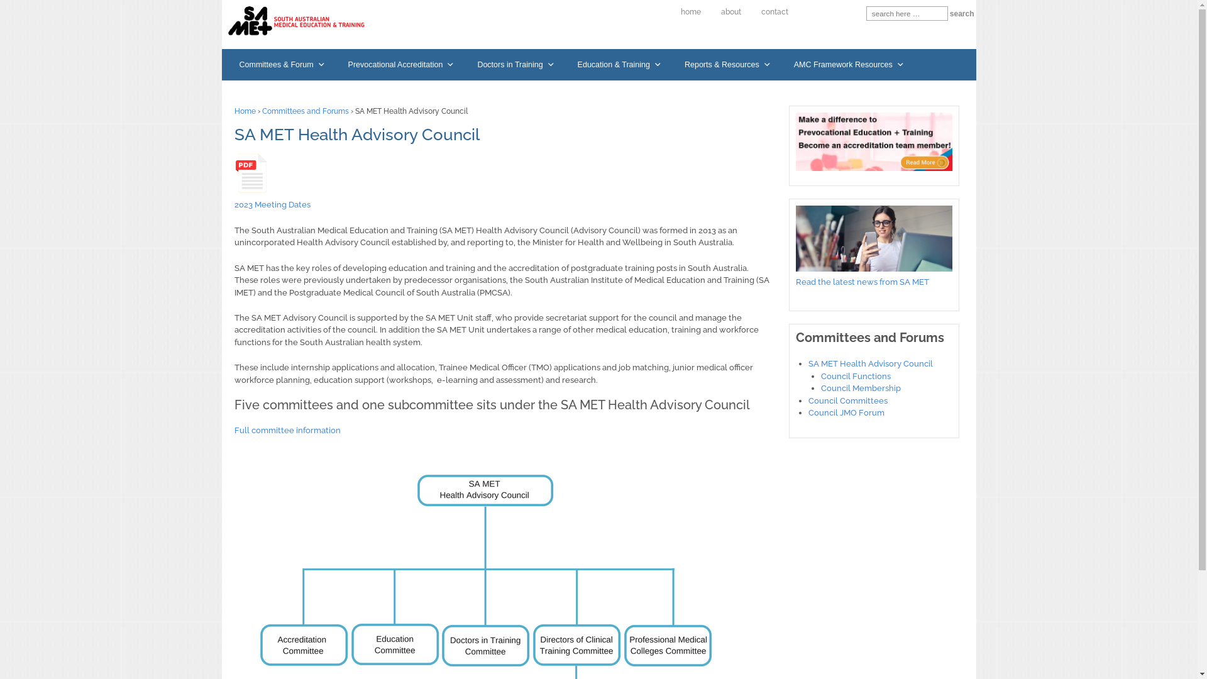 Image resolution: width=1207 pixels, height=679 pixels. I want to click on Full committee information, so click(287, 430).